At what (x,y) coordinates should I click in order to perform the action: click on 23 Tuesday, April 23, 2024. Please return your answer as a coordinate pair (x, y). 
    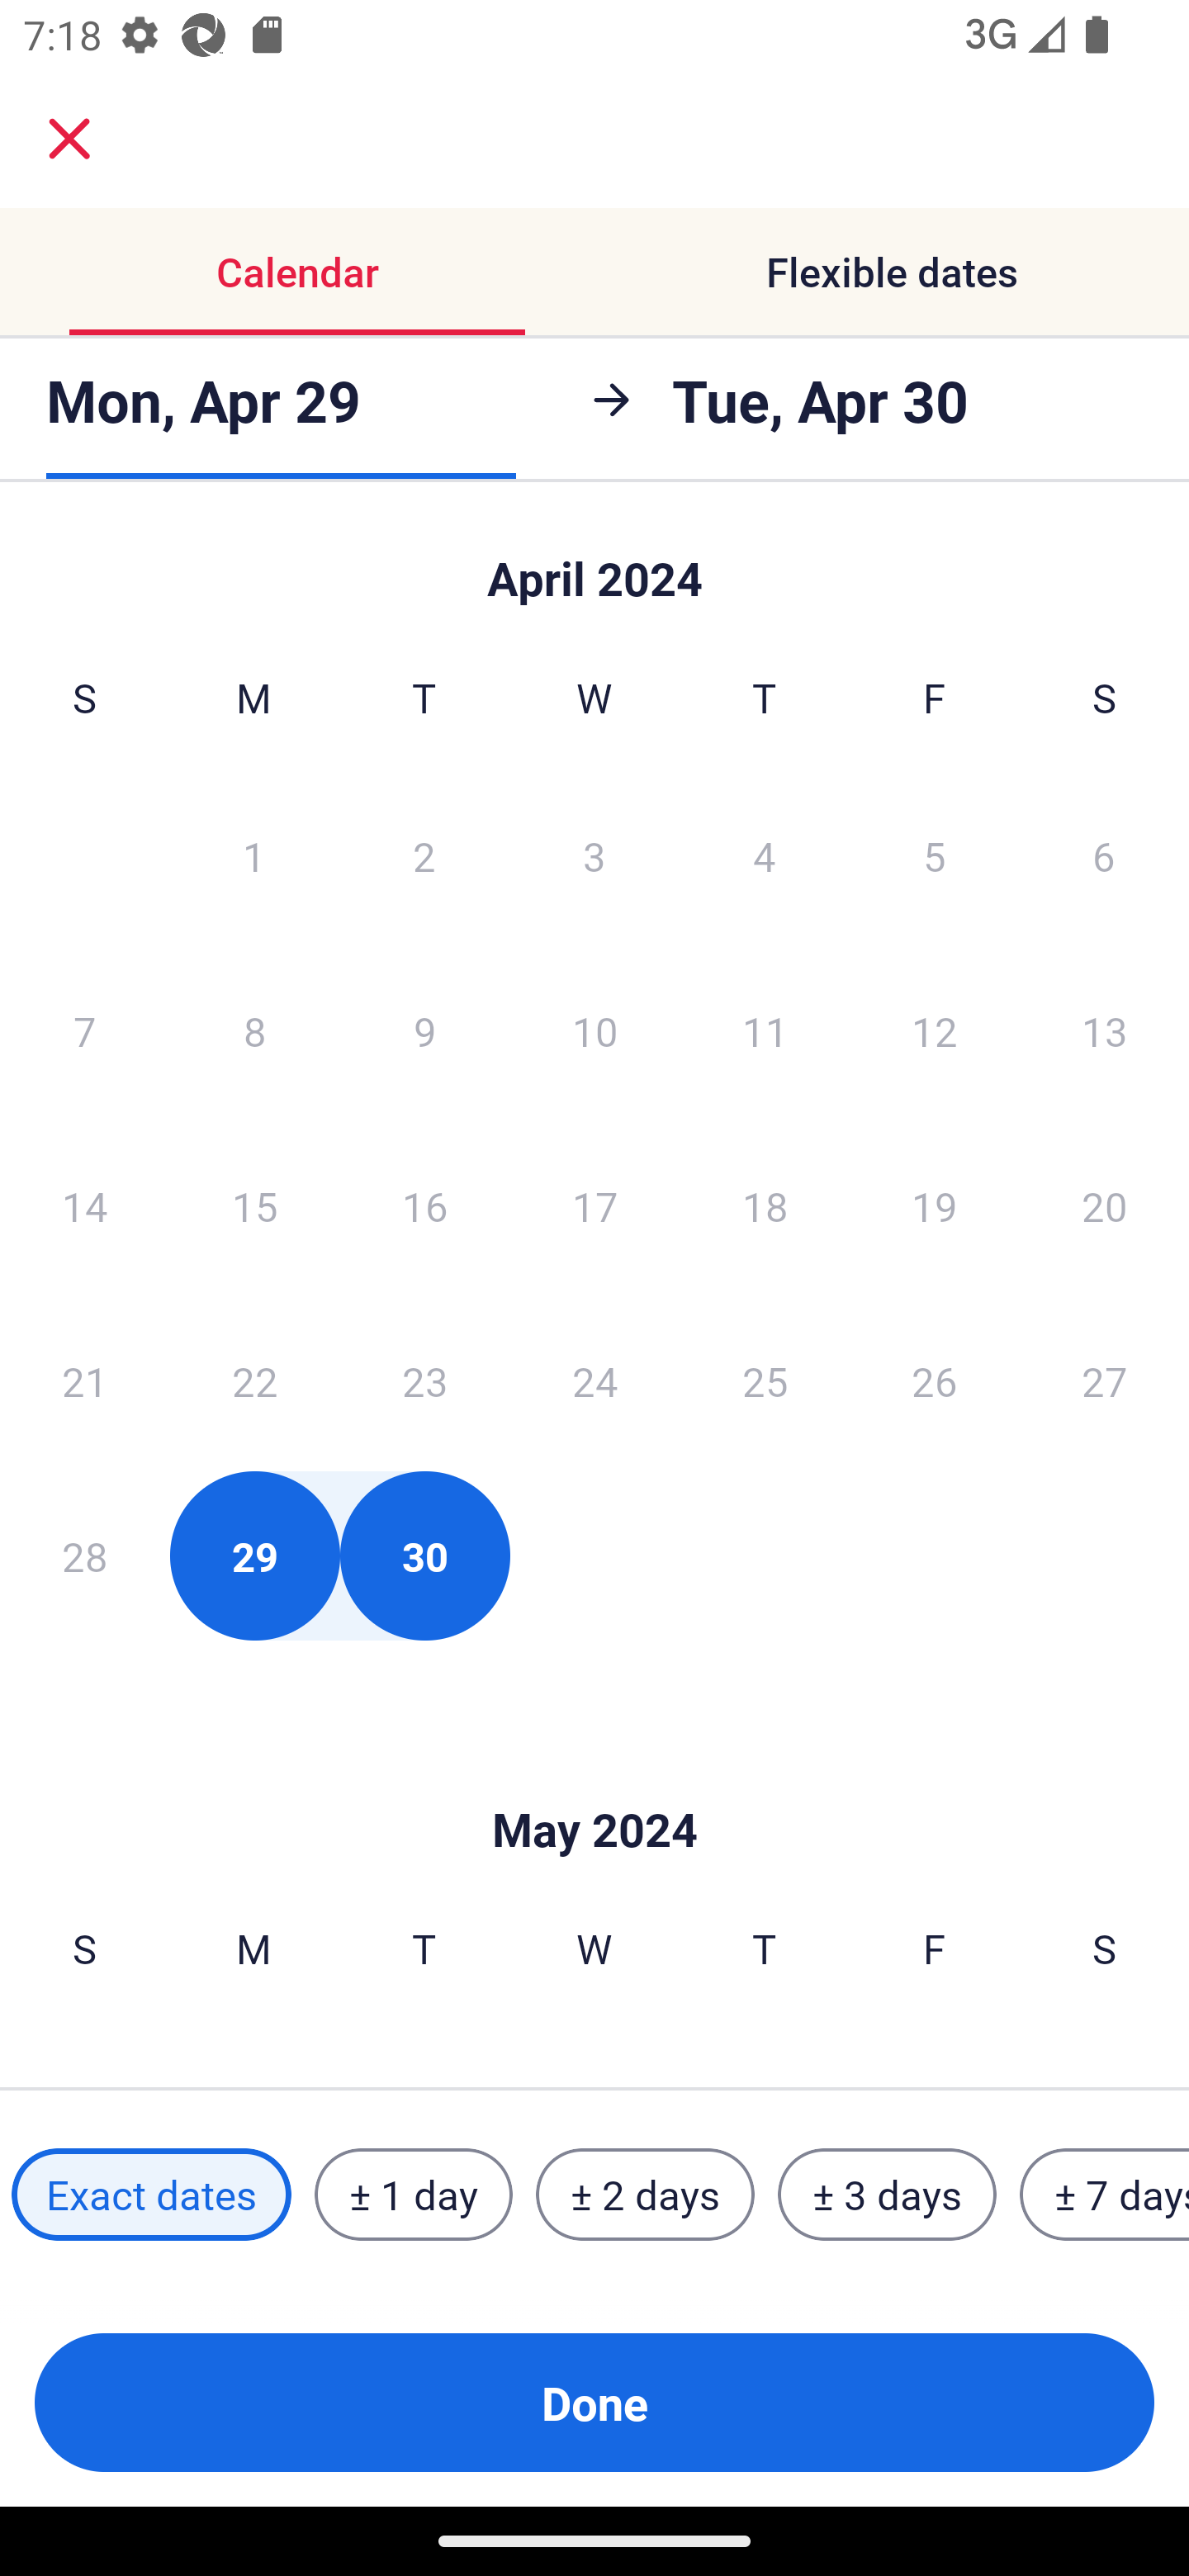
    Looking at the image, I should click on (424, 1380).